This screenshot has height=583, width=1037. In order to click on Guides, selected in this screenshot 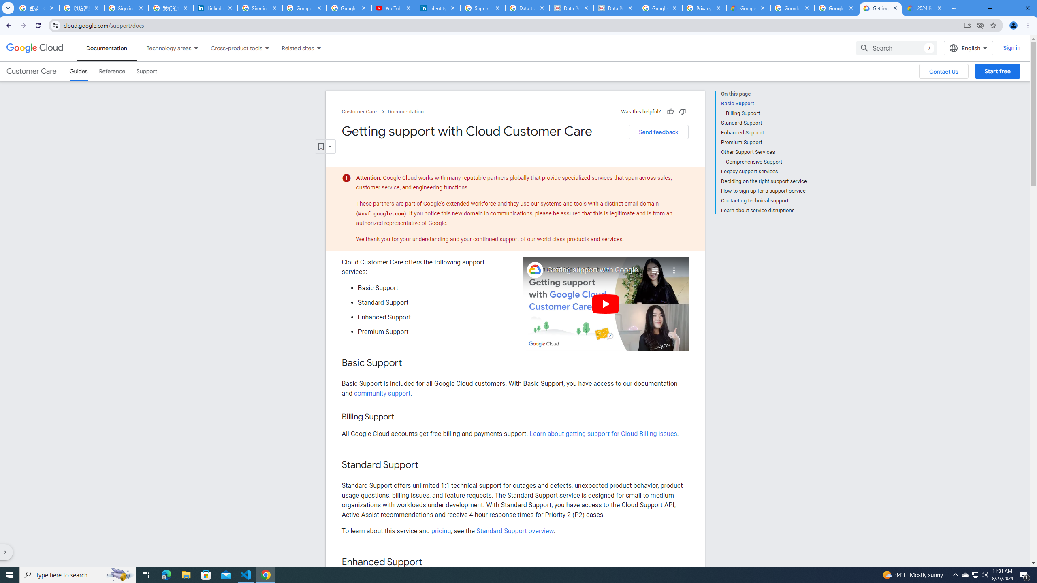, I will do `click(78, 71)`.